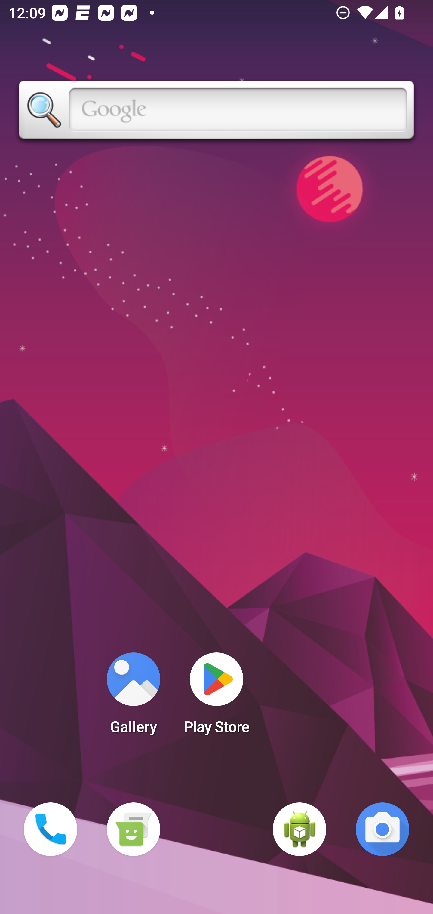 The height and width of the screenshot is (914, 433). Describe the element at coordinates (299, 829) in the screenshot. I see `WebView Browser Tester` at that location.